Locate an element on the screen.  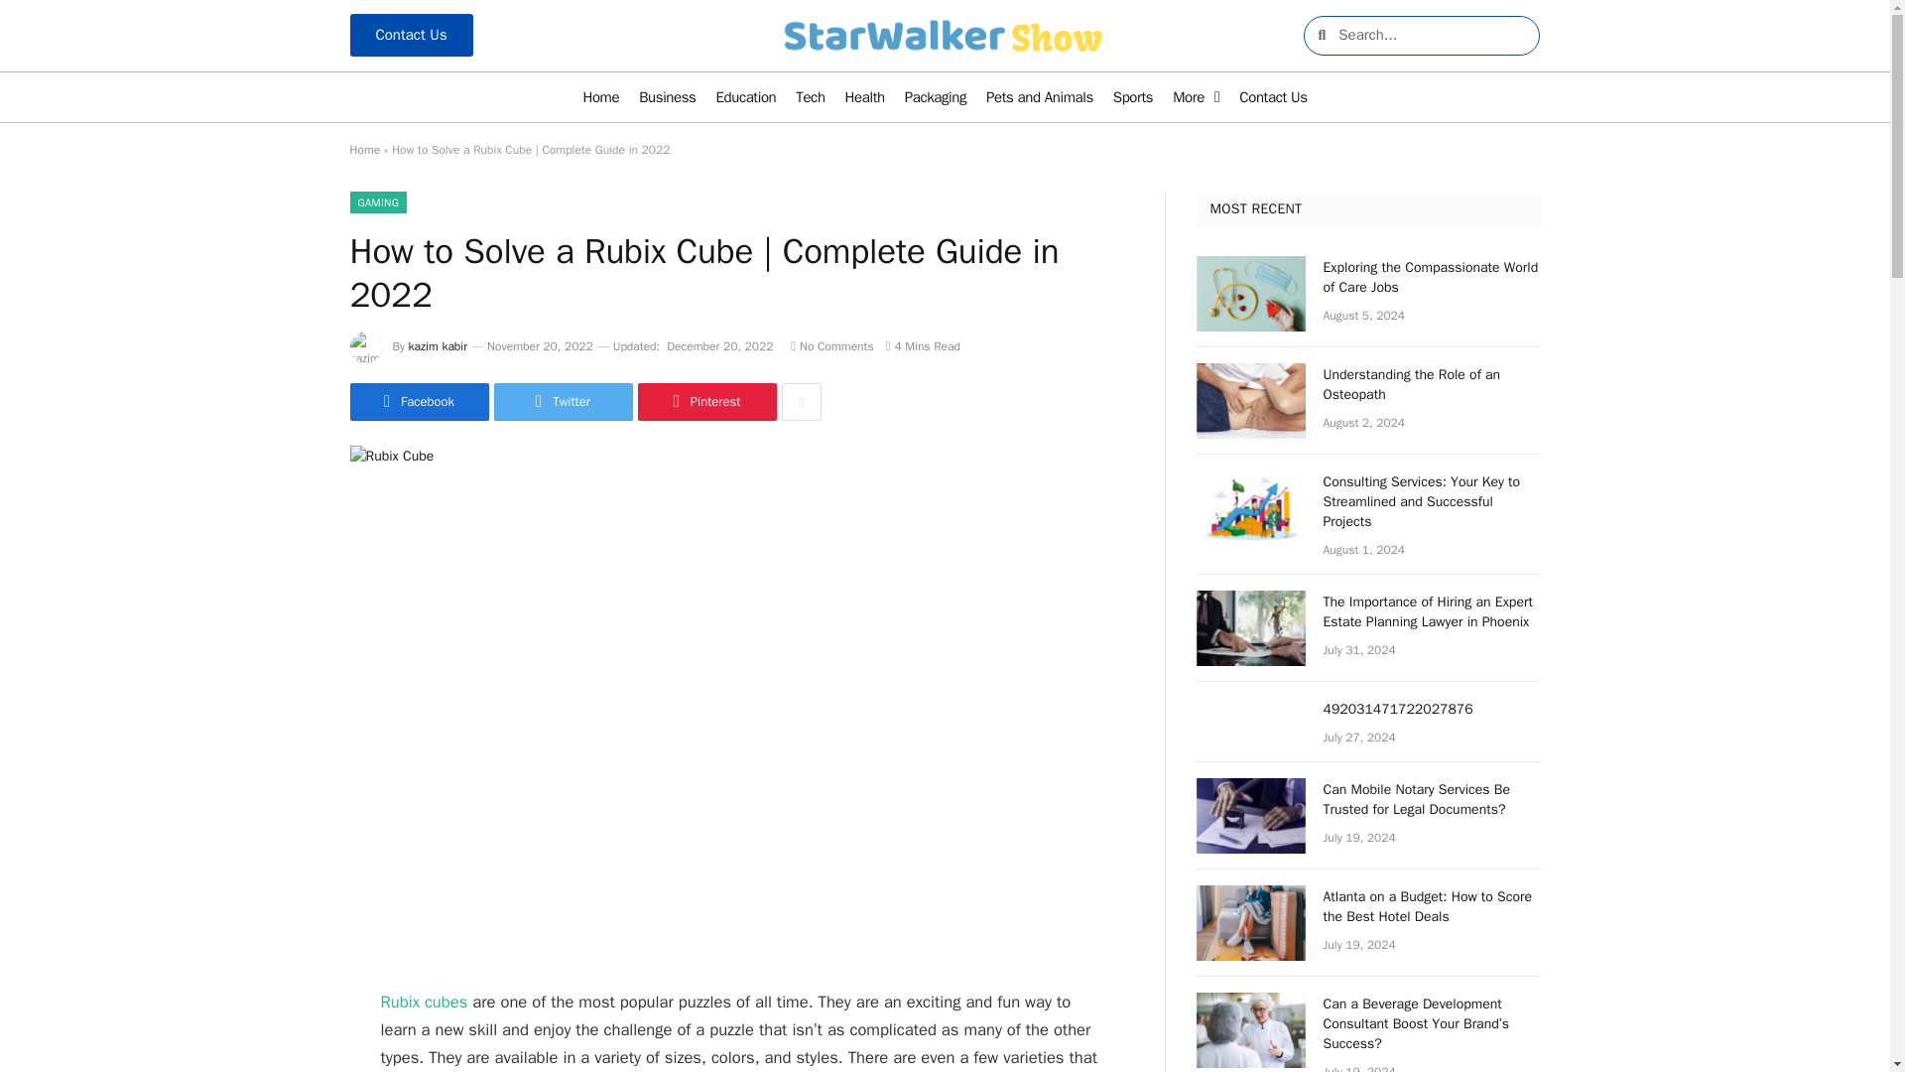
Posts by kazim kabir is located at coordinates (438, 346).